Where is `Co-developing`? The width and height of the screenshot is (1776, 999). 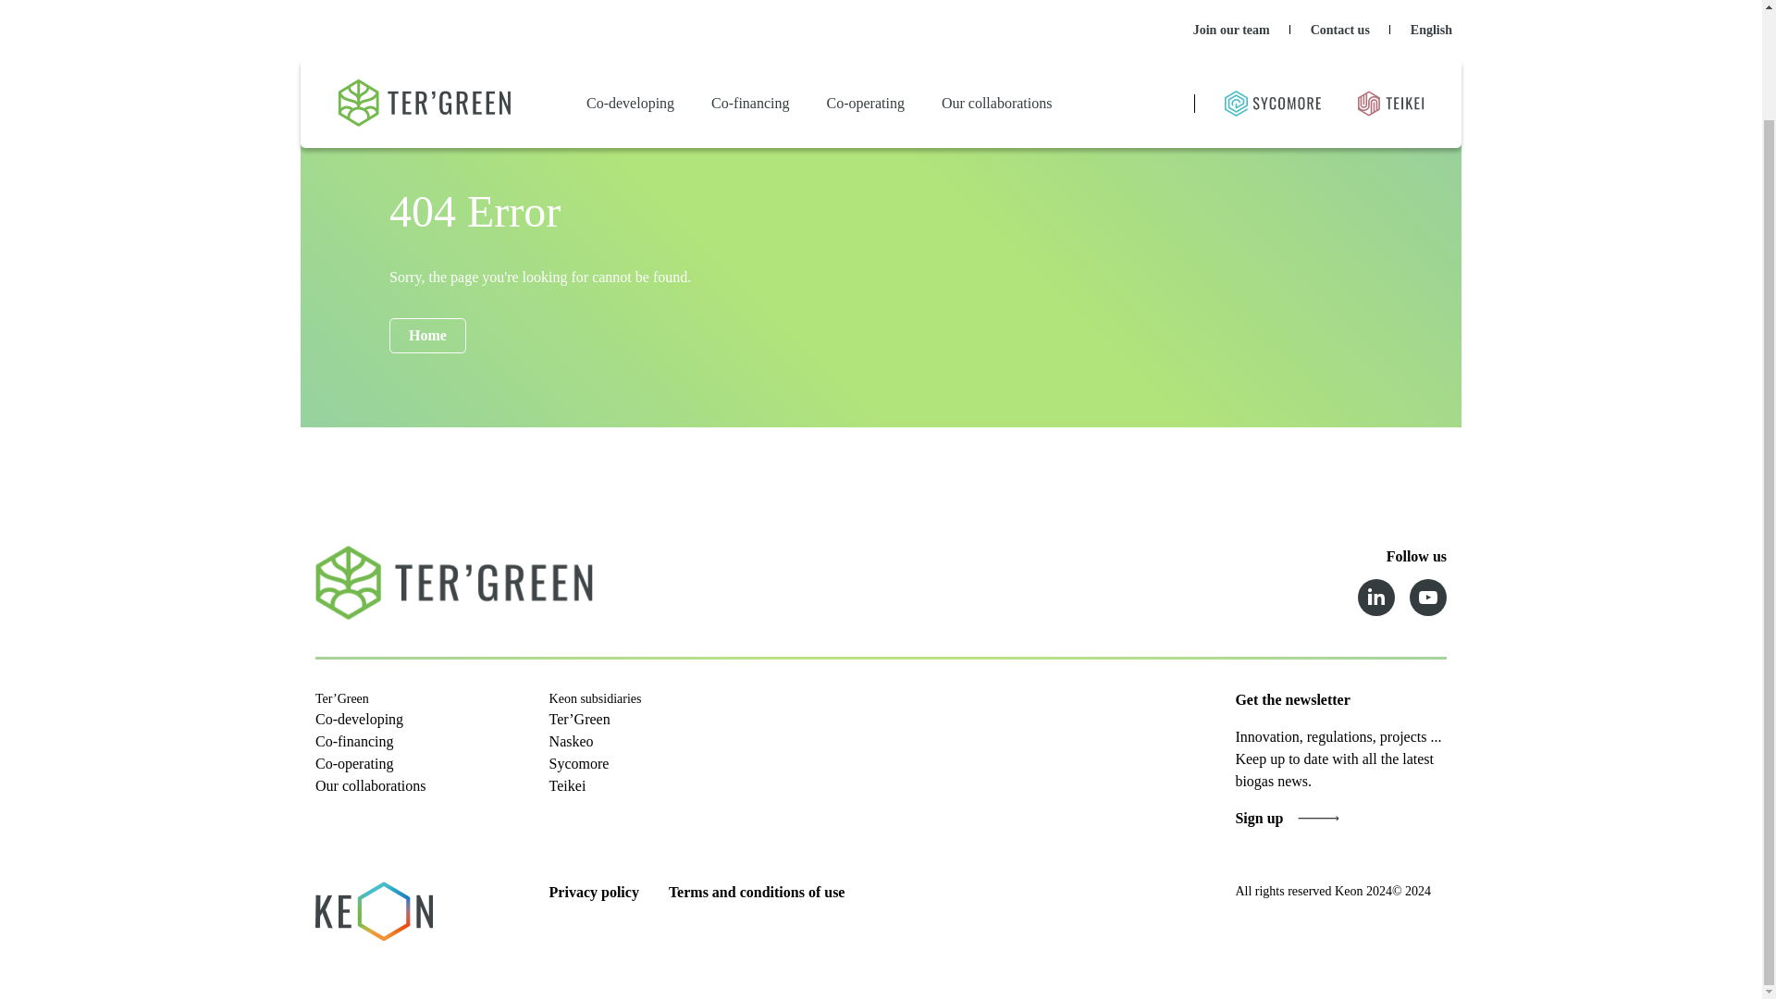
Co-developing is located at coordinates (359, 719).